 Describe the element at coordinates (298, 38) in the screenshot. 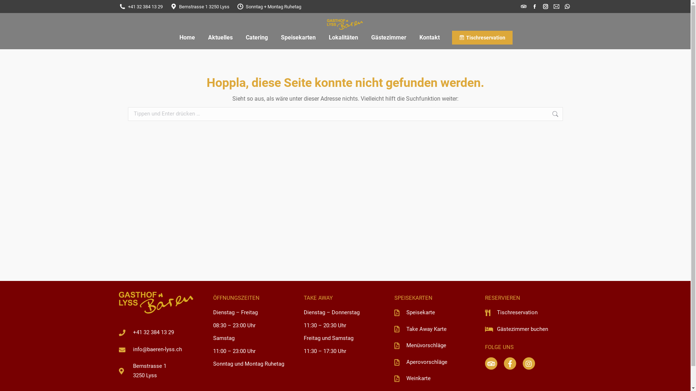

I see `Speisekarten` at that location.